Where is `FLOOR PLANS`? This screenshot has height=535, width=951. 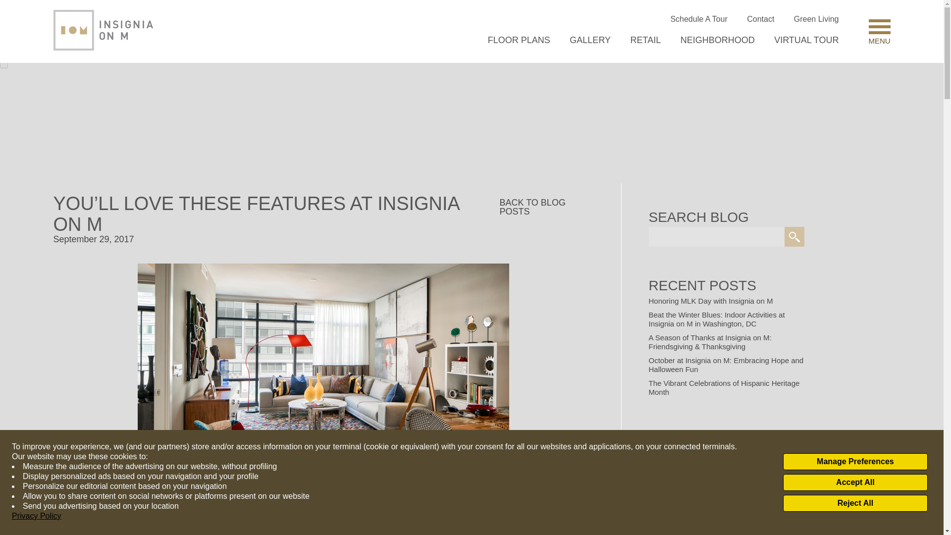 FLOOR PLANS is located at coordinates (519, 40).